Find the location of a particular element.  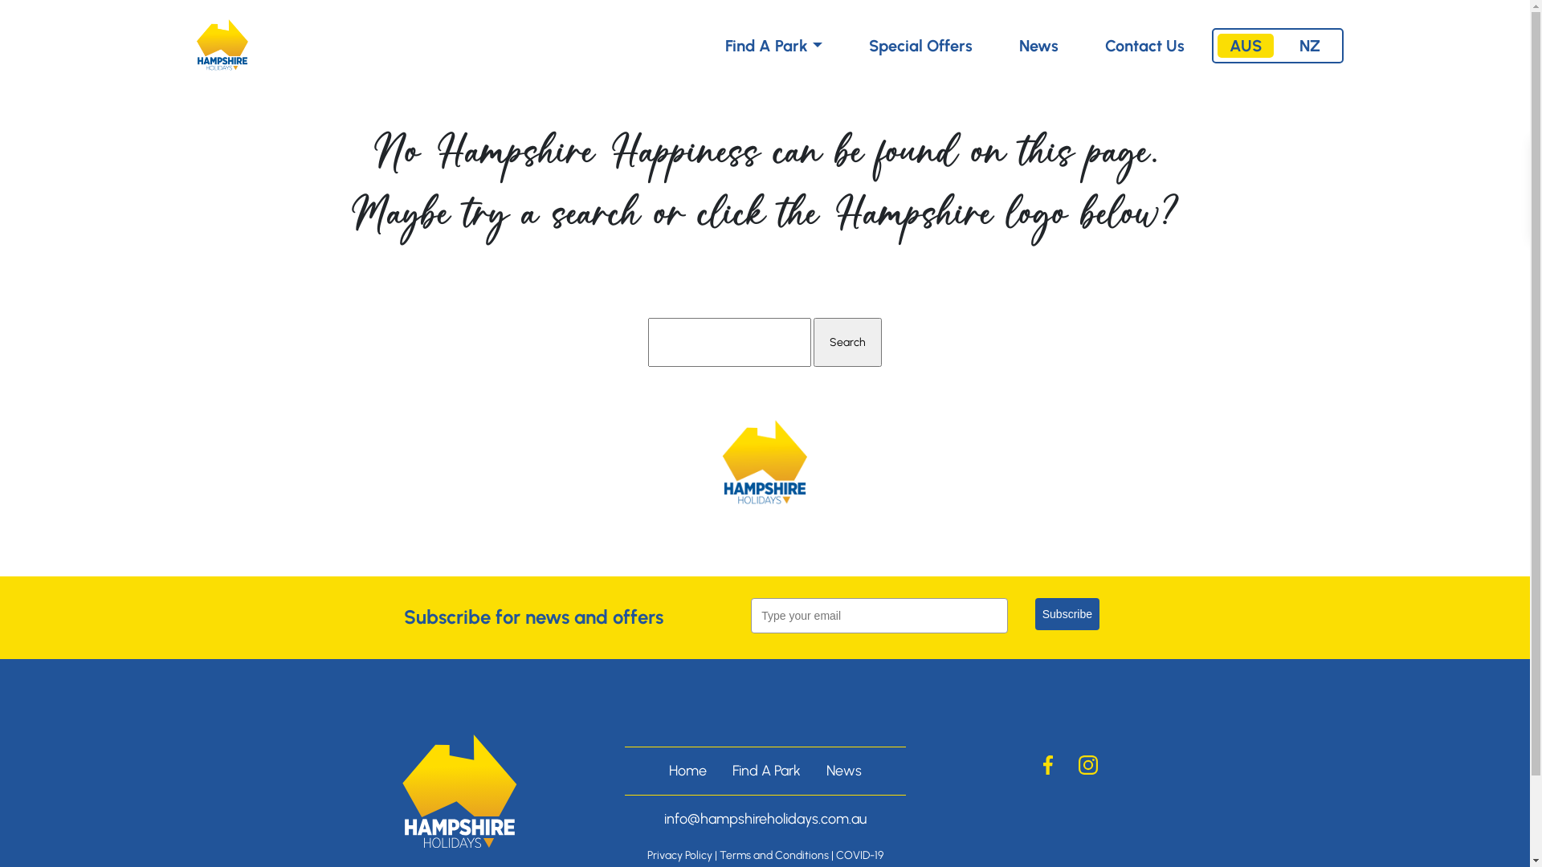

Privacy Policy is located at coordinates (679, 856).